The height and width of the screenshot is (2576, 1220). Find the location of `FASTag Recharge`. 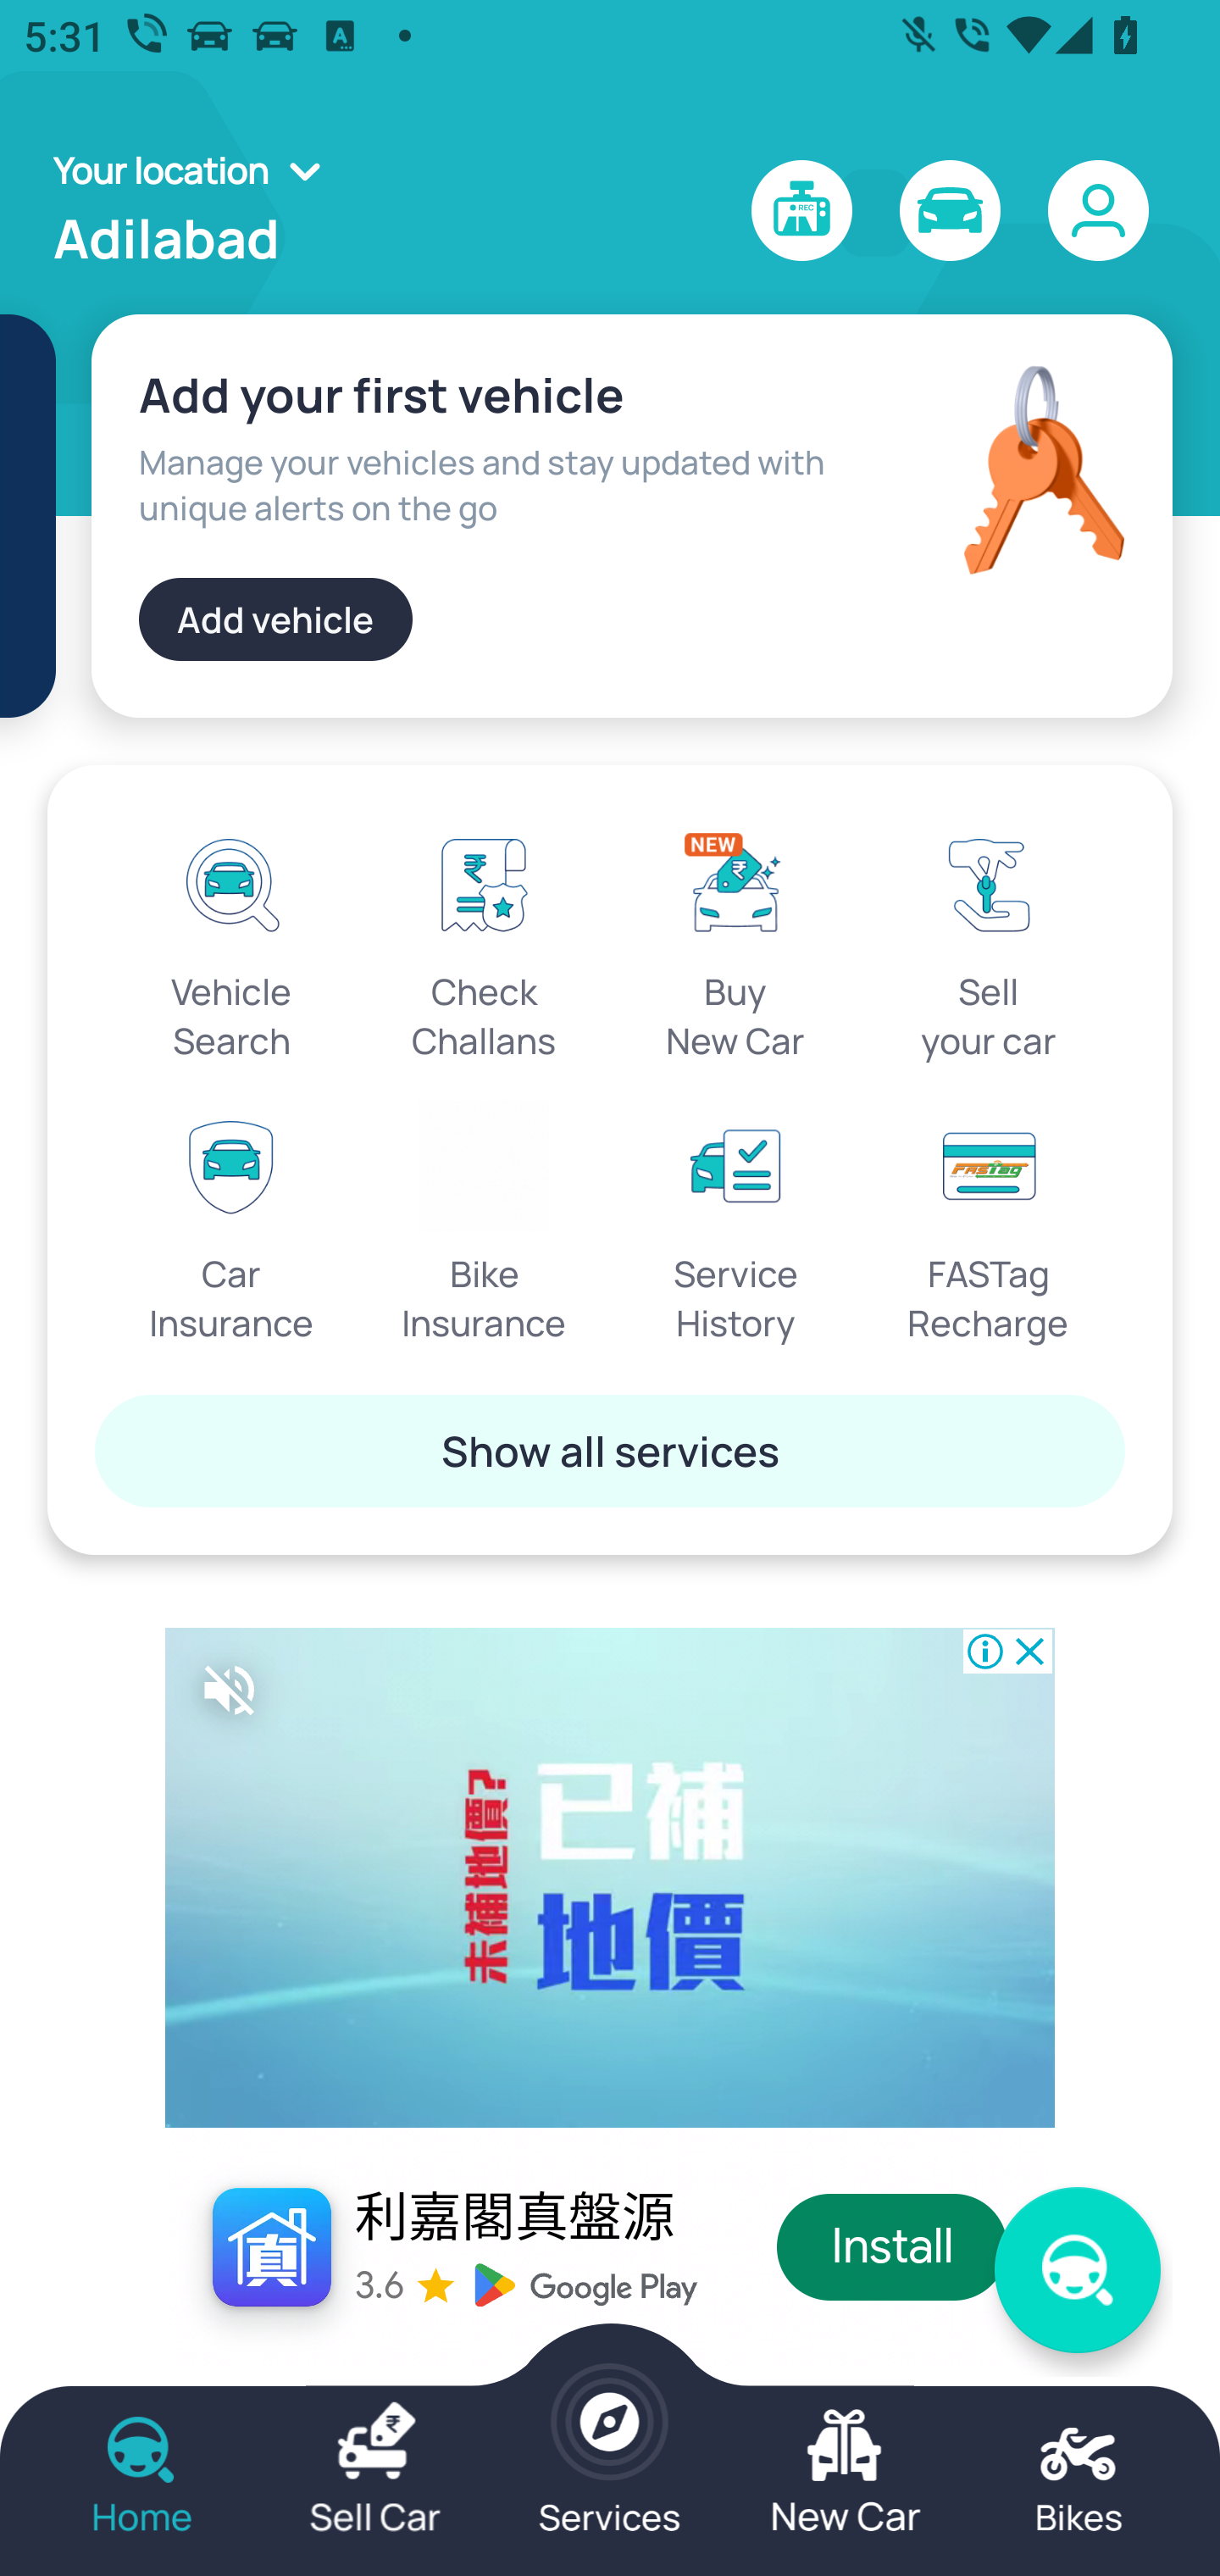

FASTag Recharge is located at coordinates (988, 1224).